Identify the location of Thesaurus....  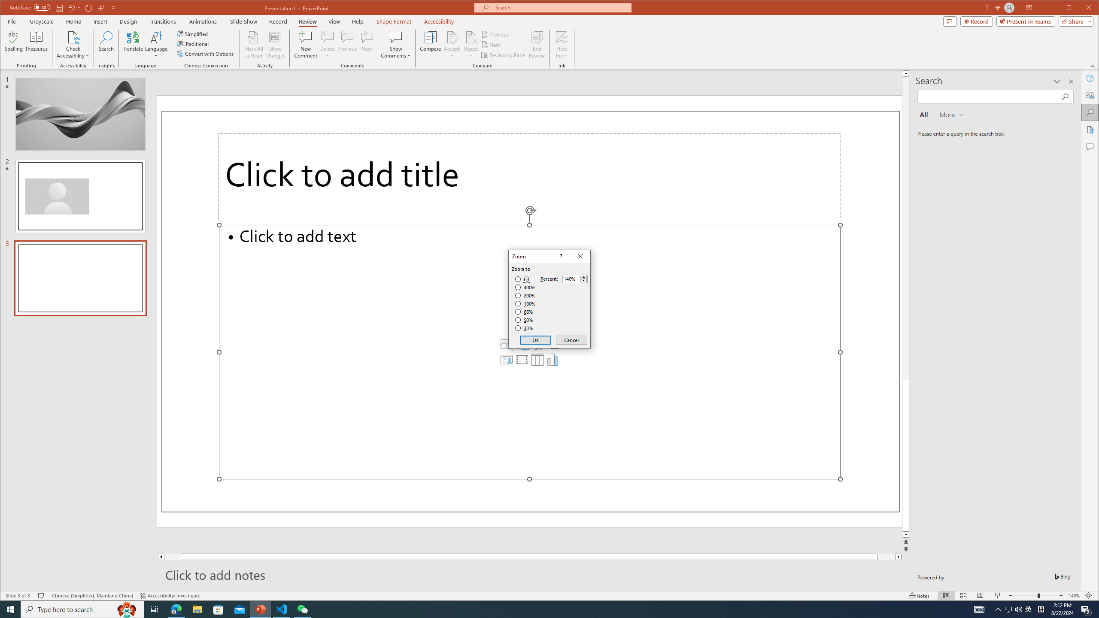
(37, 45).